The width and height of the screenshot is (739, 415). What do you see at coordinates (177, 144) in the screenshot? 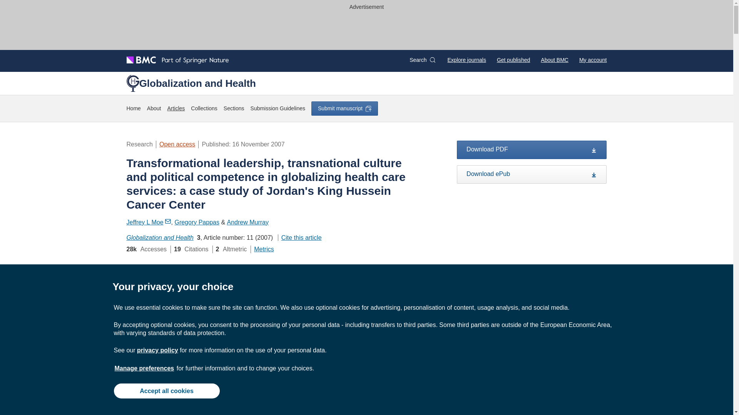
I see `Open access` at bounding box center [177, 144].